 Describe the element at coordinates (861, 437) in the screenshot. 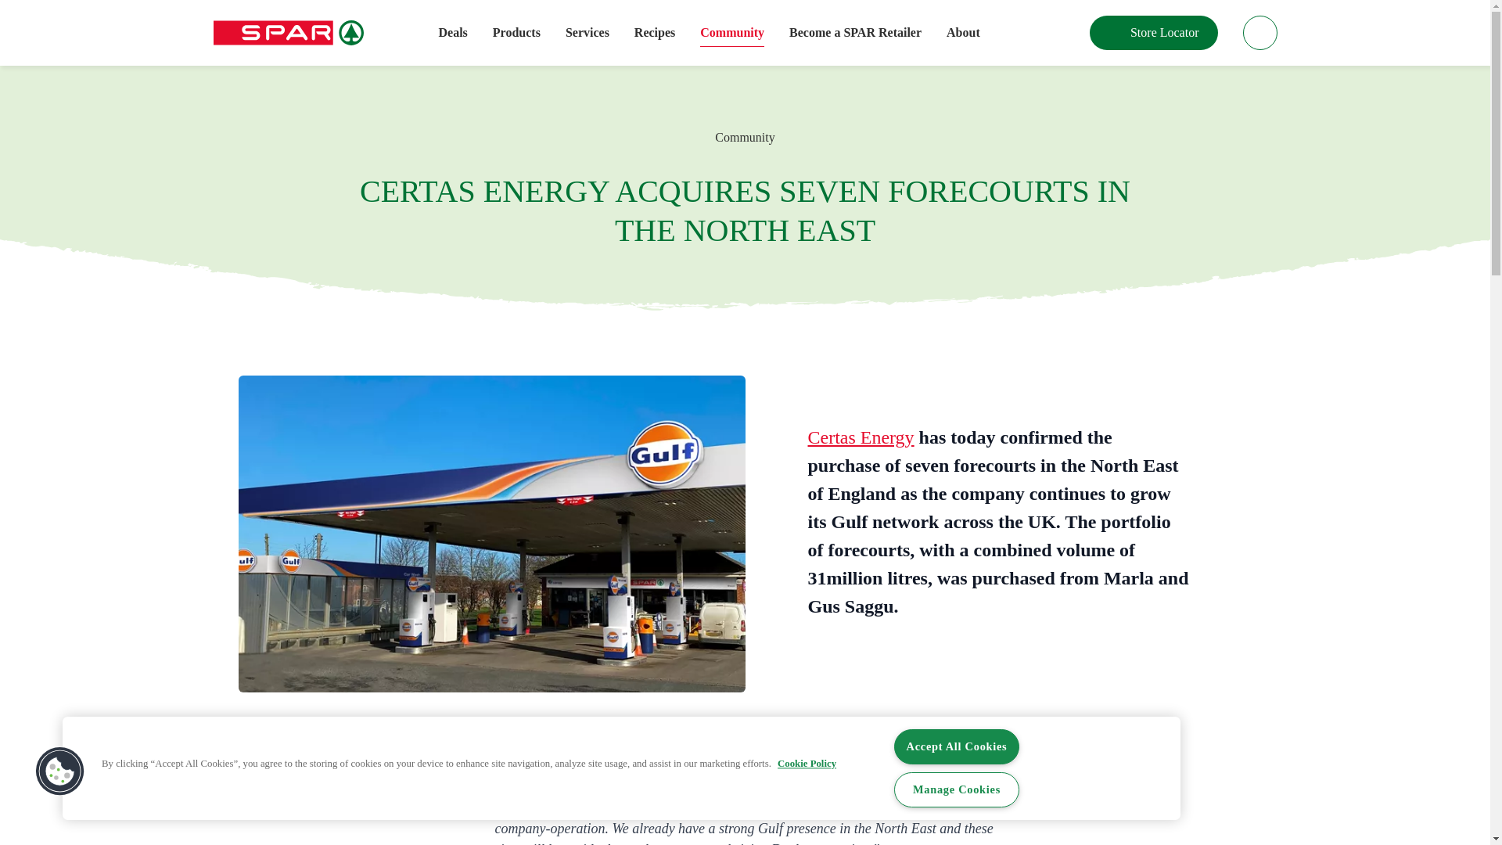

I see `Certas Energy` at that location.